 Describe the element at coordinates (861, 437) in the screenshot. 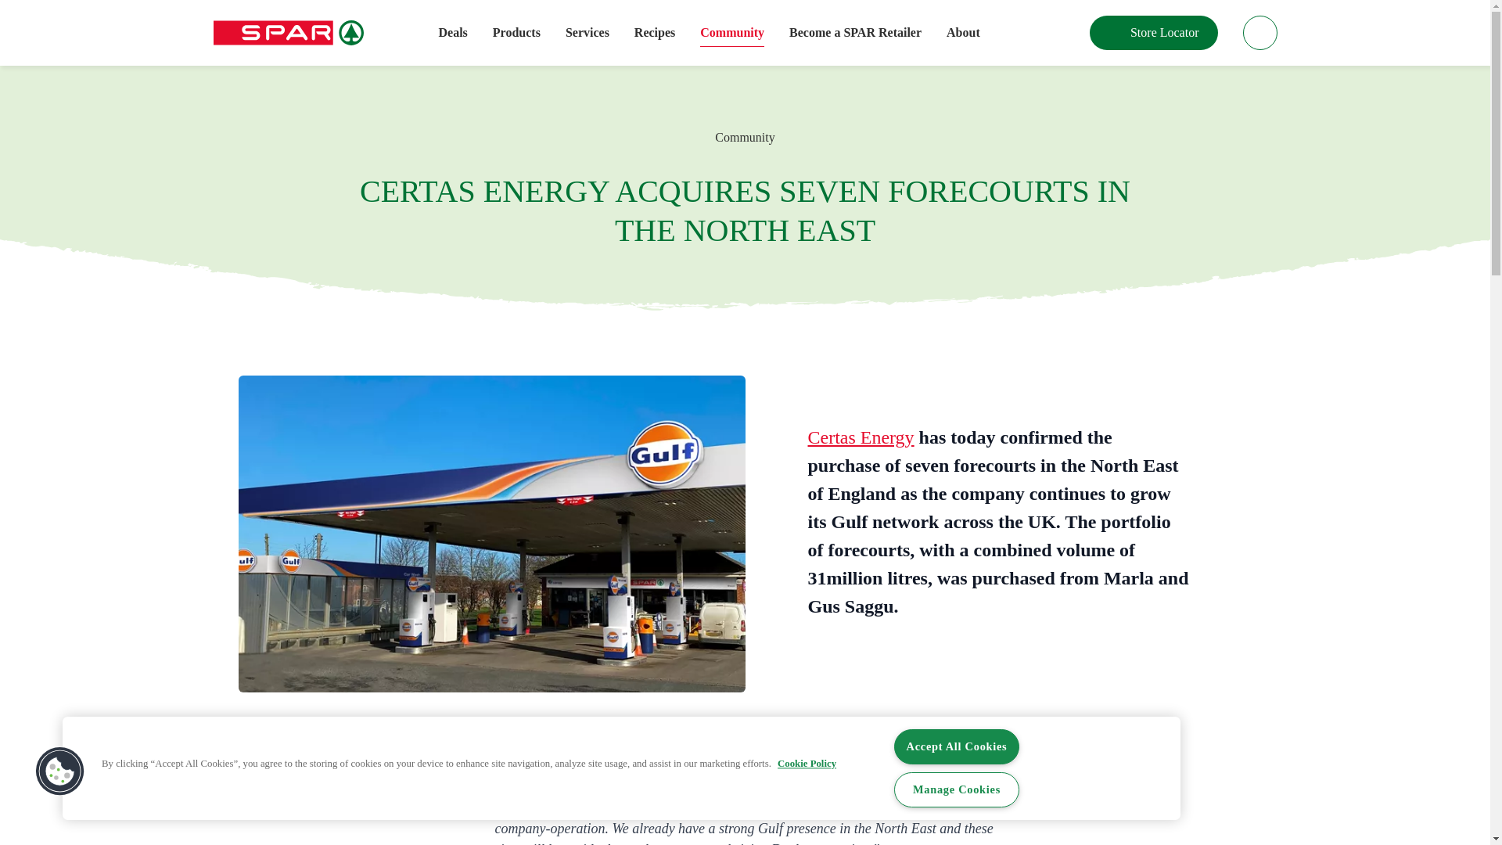

I see `Certas Energy` at that location.